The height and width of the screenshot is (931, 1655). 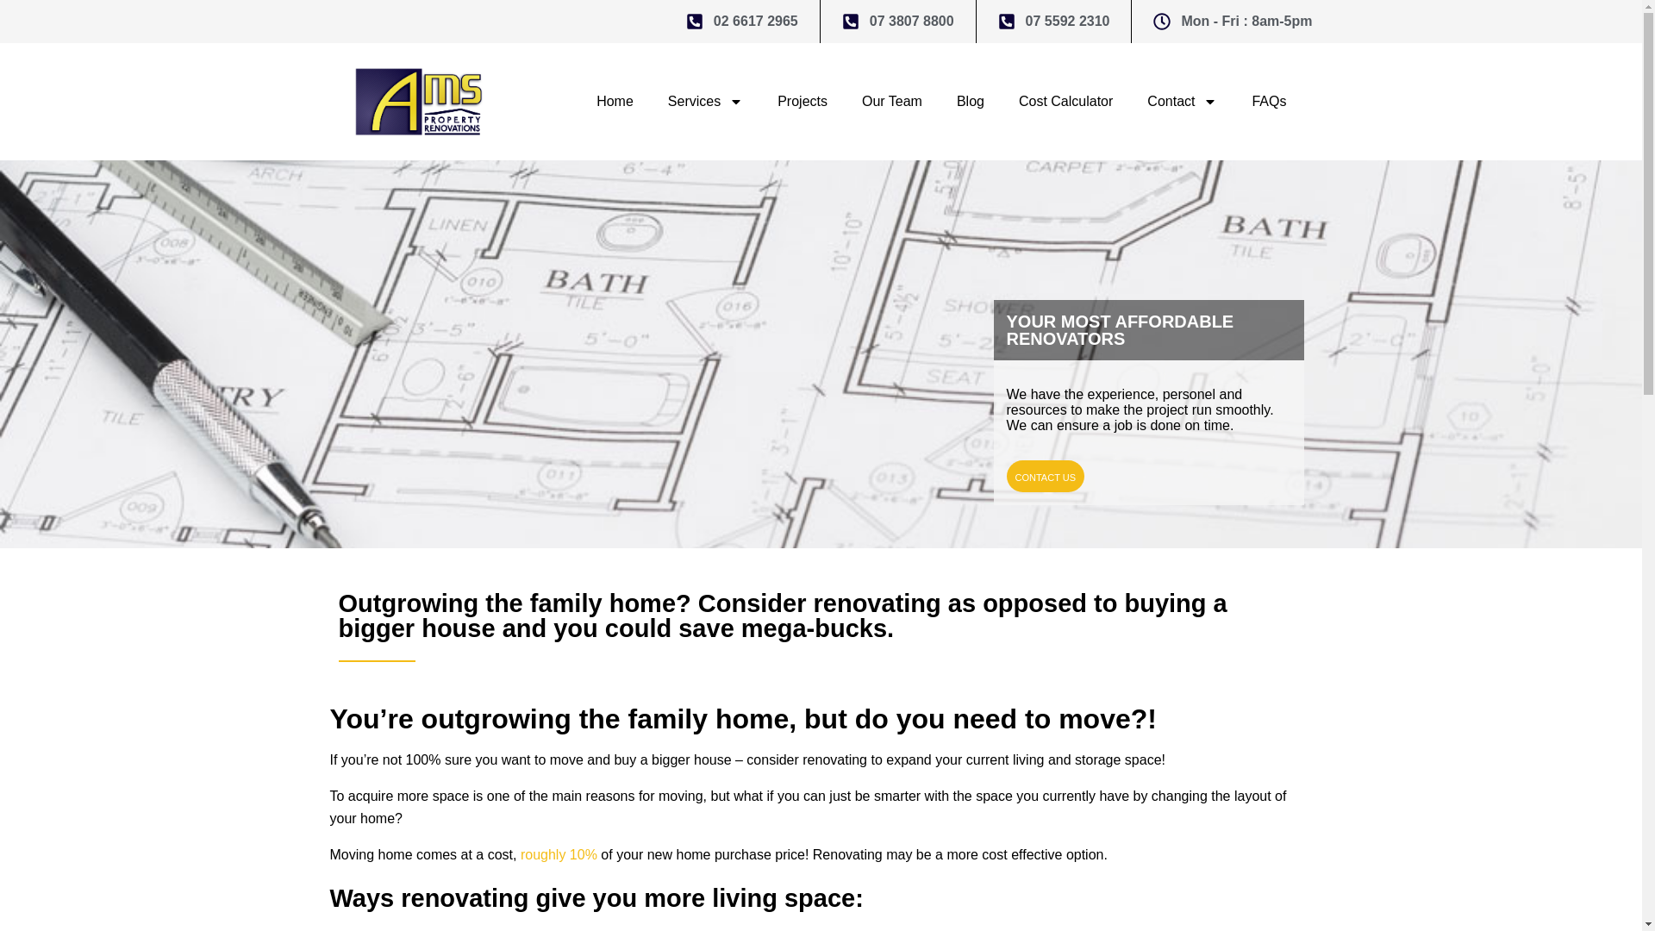 I want to click on Services, so click(x=705, y=102).